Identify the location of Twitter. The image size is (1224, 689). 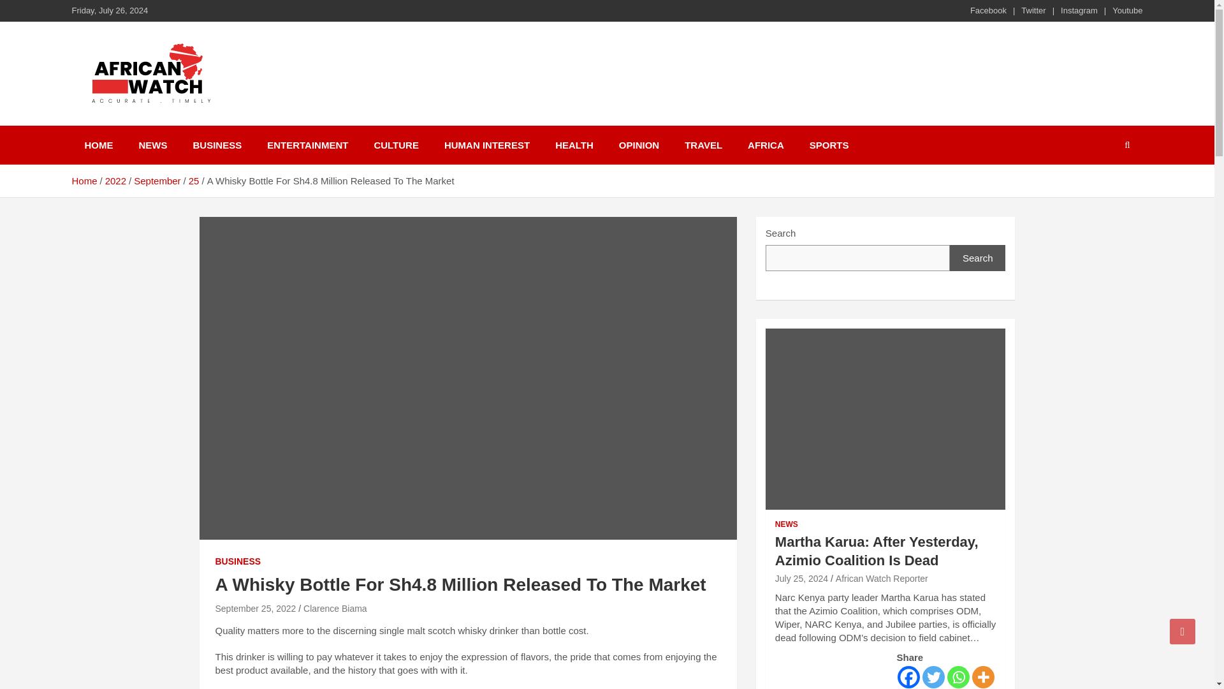
(933, 677).